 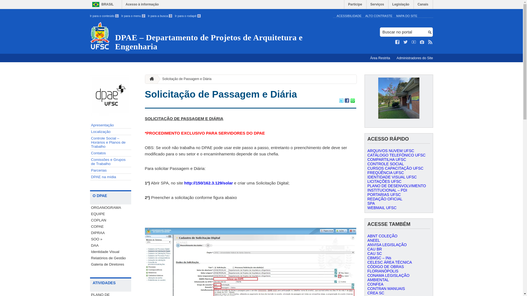 I want to click on SPA, so click(x=371, y=203).